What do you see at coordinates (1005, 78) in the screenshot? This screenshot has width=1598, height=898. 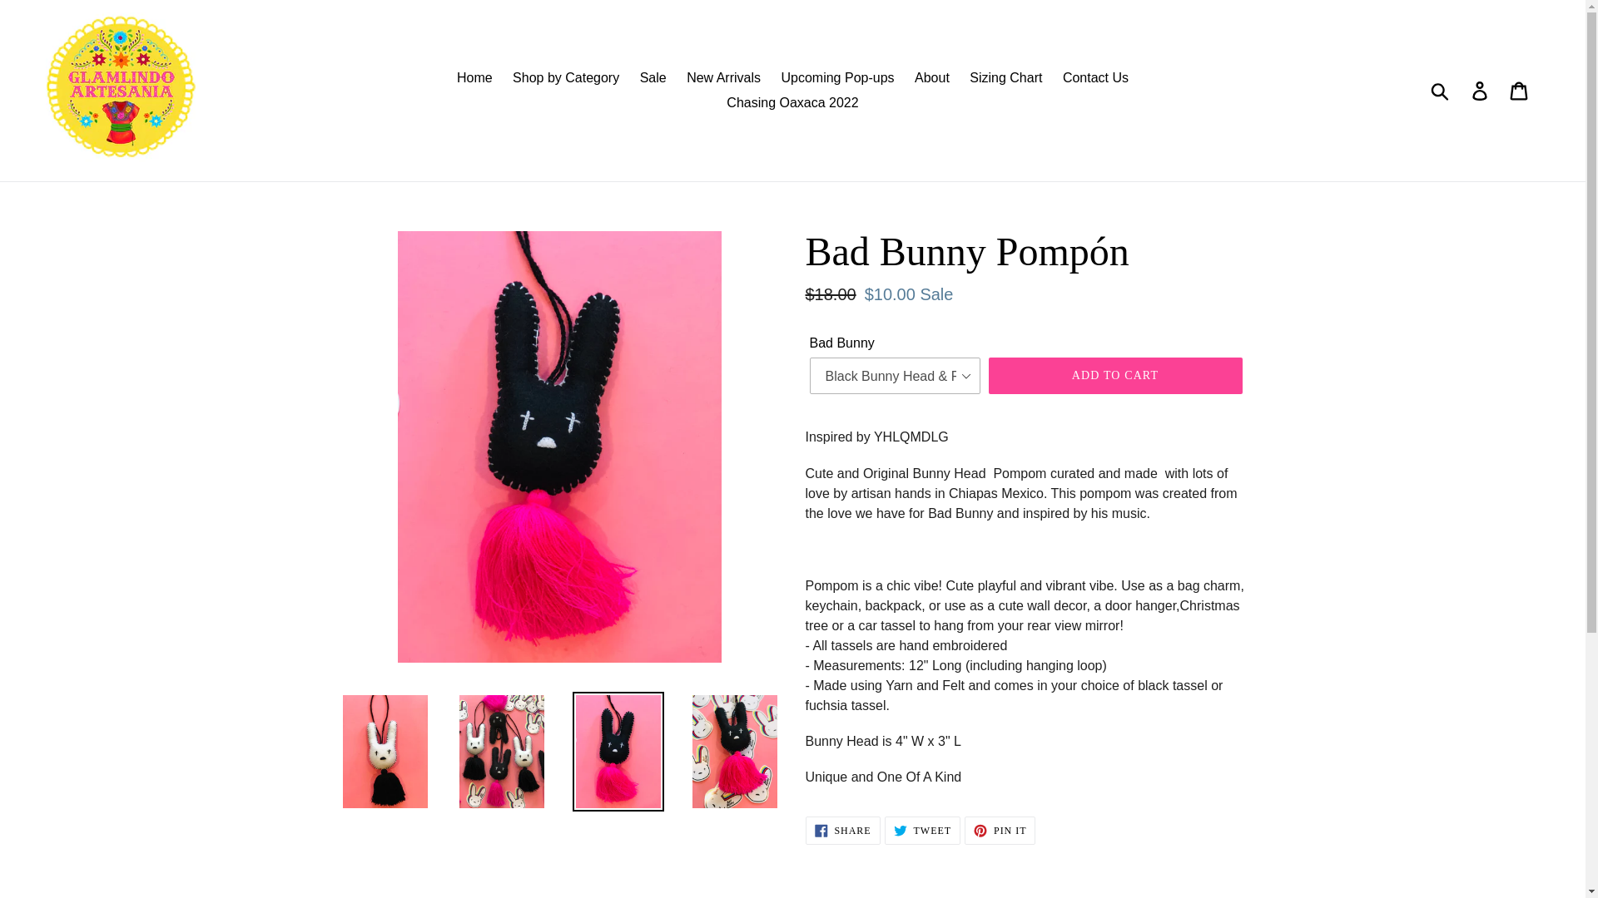 I see `Sizing Chart` at bounding box center [1005, 78].